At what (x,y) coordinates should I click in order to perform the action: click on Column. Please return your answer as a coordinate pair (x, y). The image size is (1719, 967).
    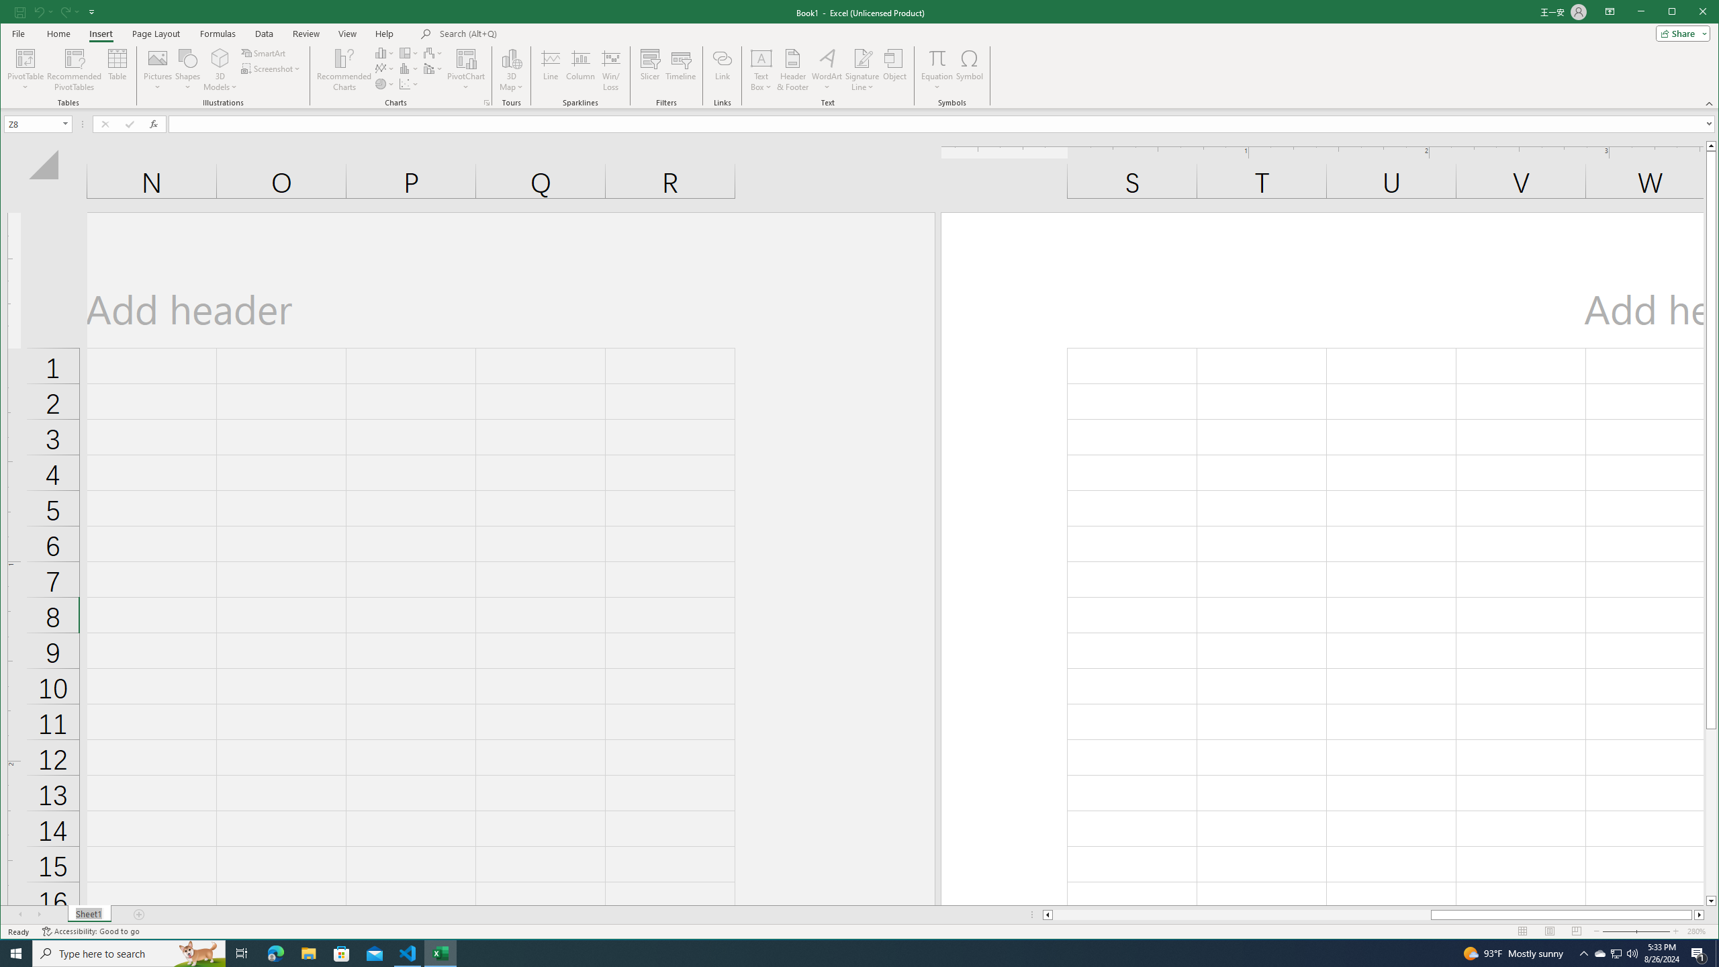
    Looking at the image, I should click on (581, 70).